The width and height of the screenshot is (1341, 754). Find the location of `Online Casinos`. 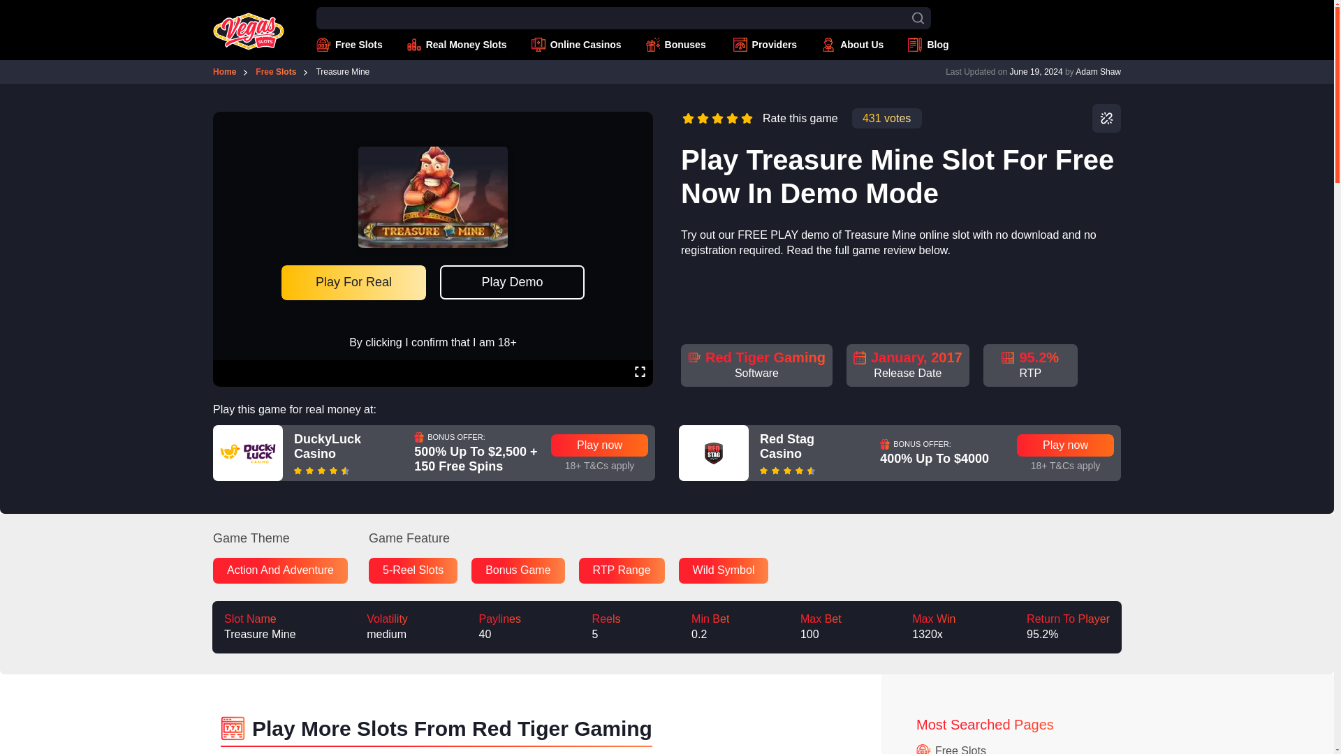

Online Casinos is located at coordinates (576, 45).